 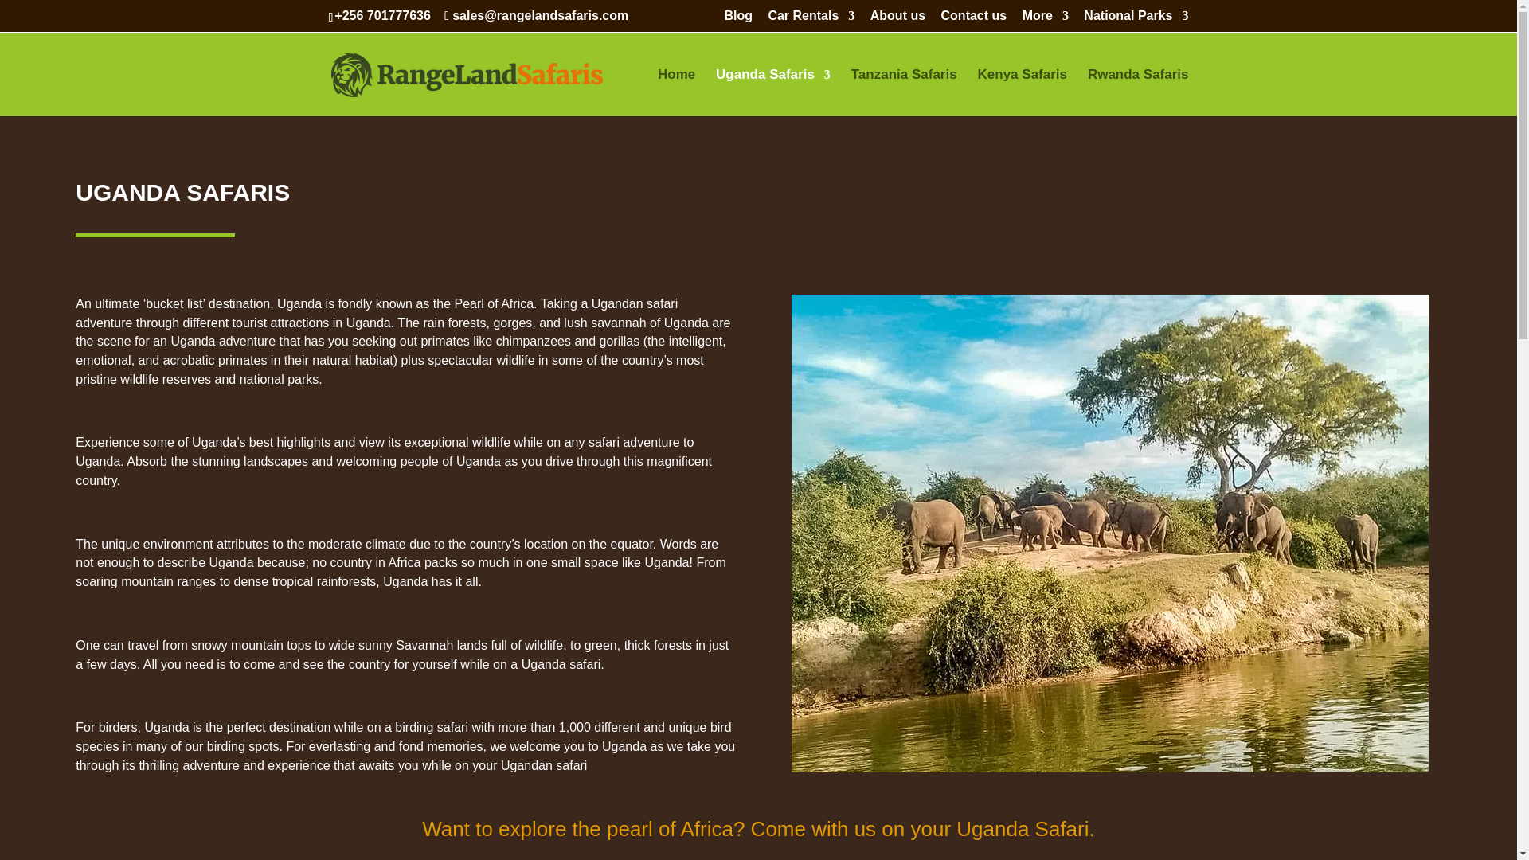 I want to click on Contact us, so click(x=975, y=20).